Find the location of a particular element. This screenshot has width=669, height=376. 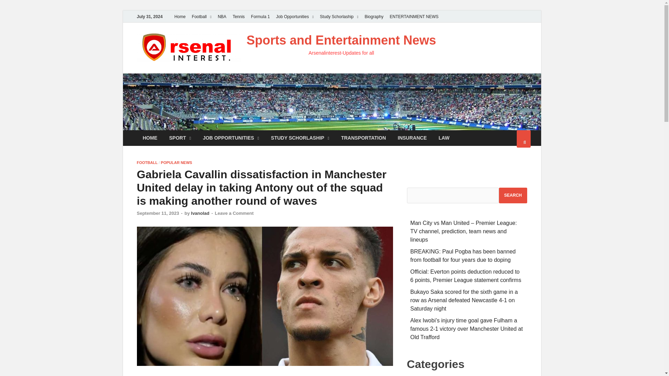

STUDY SCHORLASHIP is located at coordinates (300, 138).